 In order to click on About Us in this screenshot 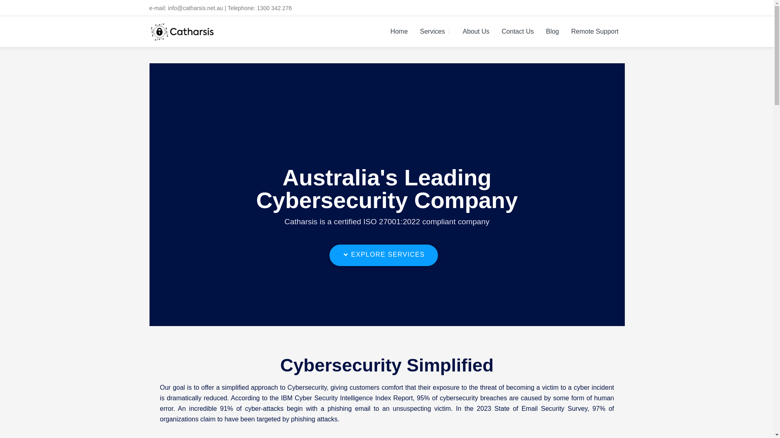, I will do `click(476, 31)`.